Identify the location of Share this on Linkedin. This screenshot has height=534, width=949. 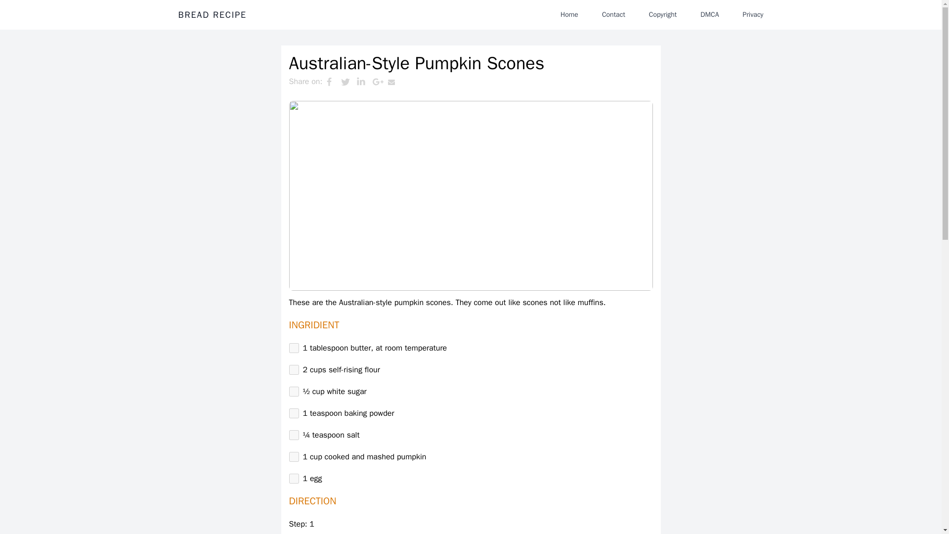
(364, 82).